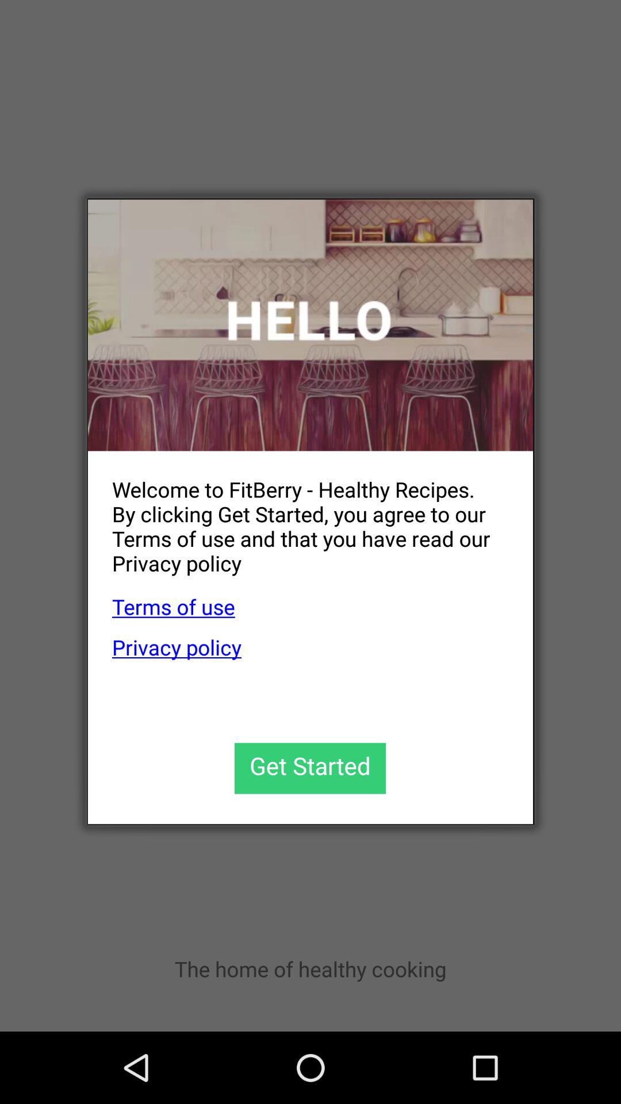 Image resolution: width=621 pixels, height=1104 pixels. Describe the element at coordinates (310, 768) in the screenshot. I see `get started` at that location.